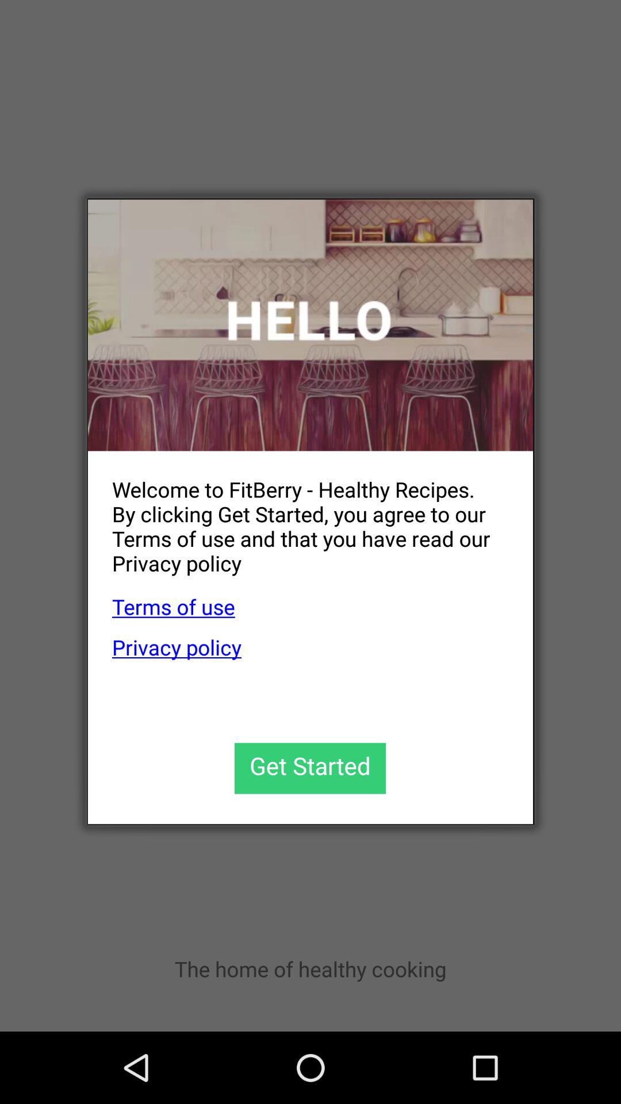 Image resolution: width=621 pixels, height=1104 pixels. Describe the element at coordinates (310, 768) in the screenshot. I see `get started` at that location.